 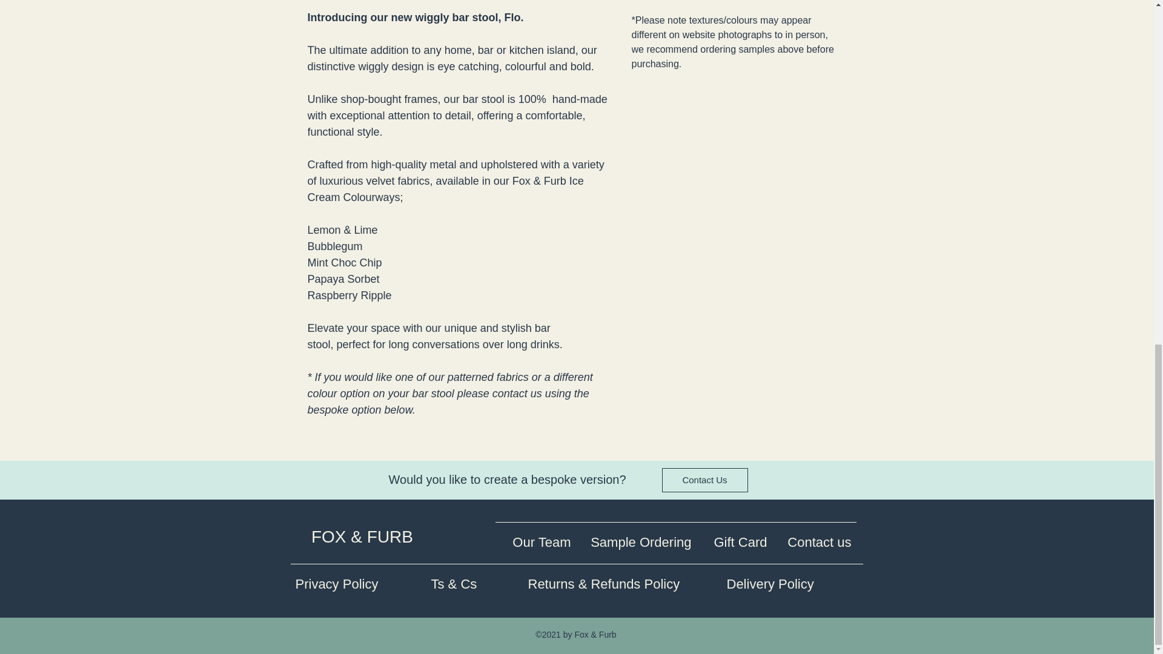 I want to click on Contact us, so click(x=814, y=537).